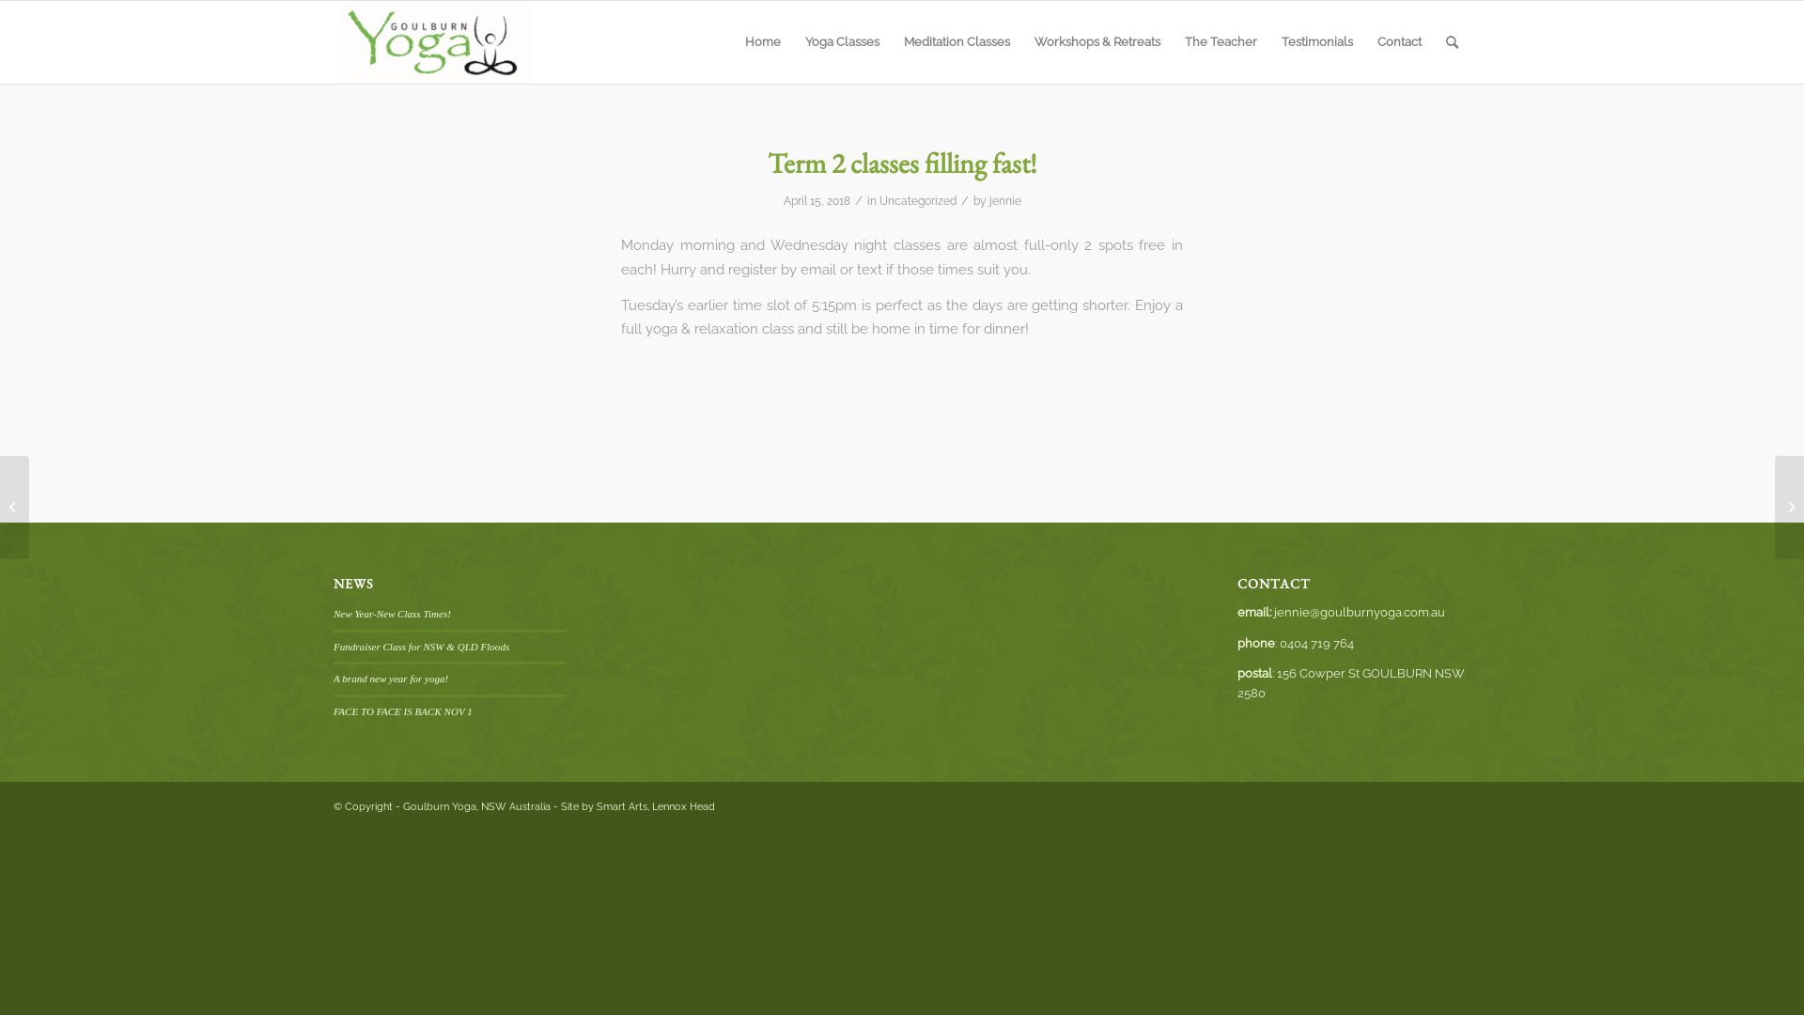 Image resolution: width=1804 pixels, height=1015 pixels. I want to click on jennie, so click(1004, 201).